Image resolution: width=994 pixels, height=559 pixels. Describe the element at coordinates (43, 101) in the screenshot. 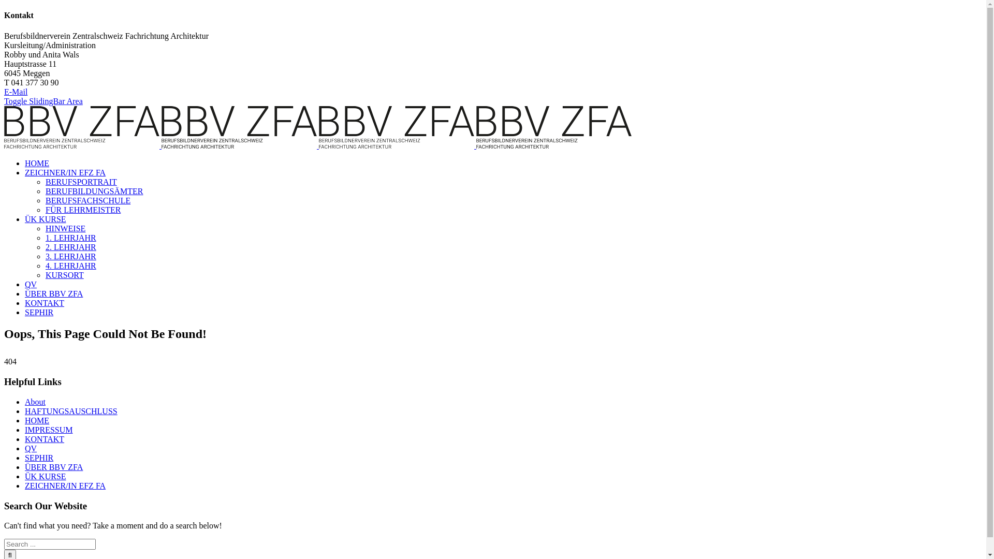

I see `Toggle SlidingBar Area` at that location.